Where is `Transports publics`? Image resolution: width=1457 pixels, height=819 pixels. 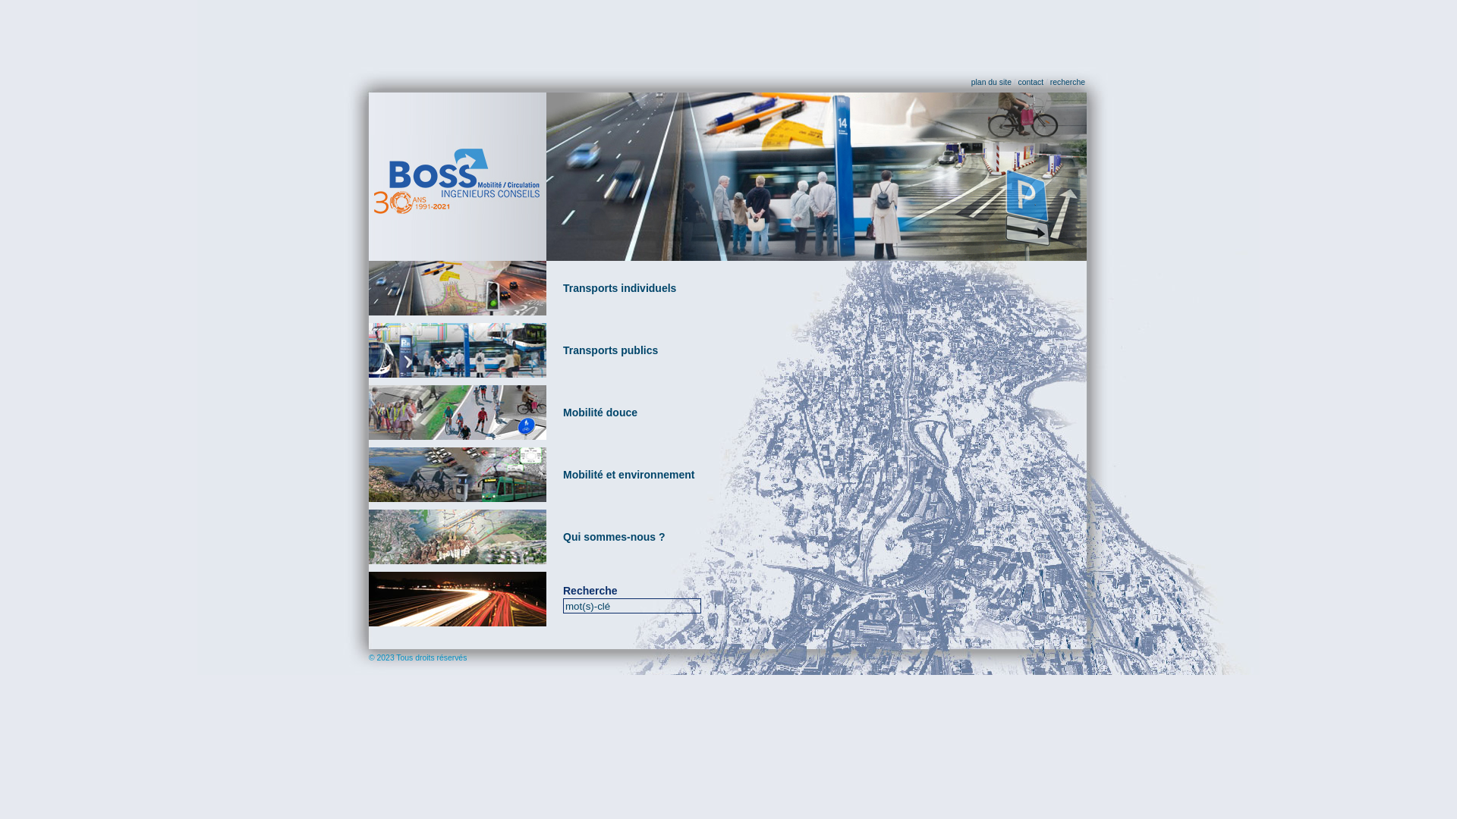 Transports publics is located at coordinates (458, 350).